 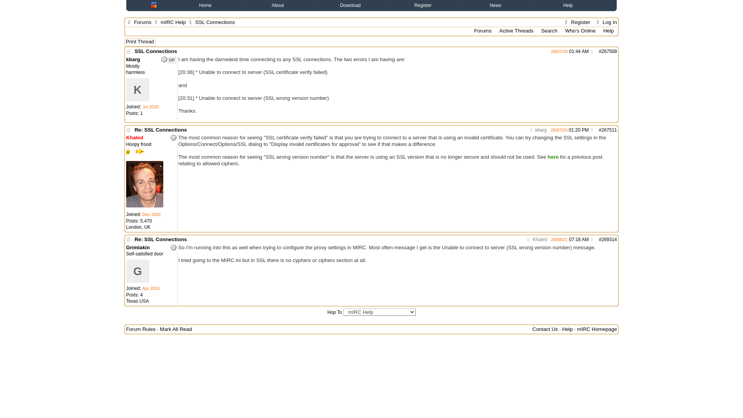 What do you see at coordinates (549, 31) in the screenshot?
I see `Search` at bounding box center [549, 31].